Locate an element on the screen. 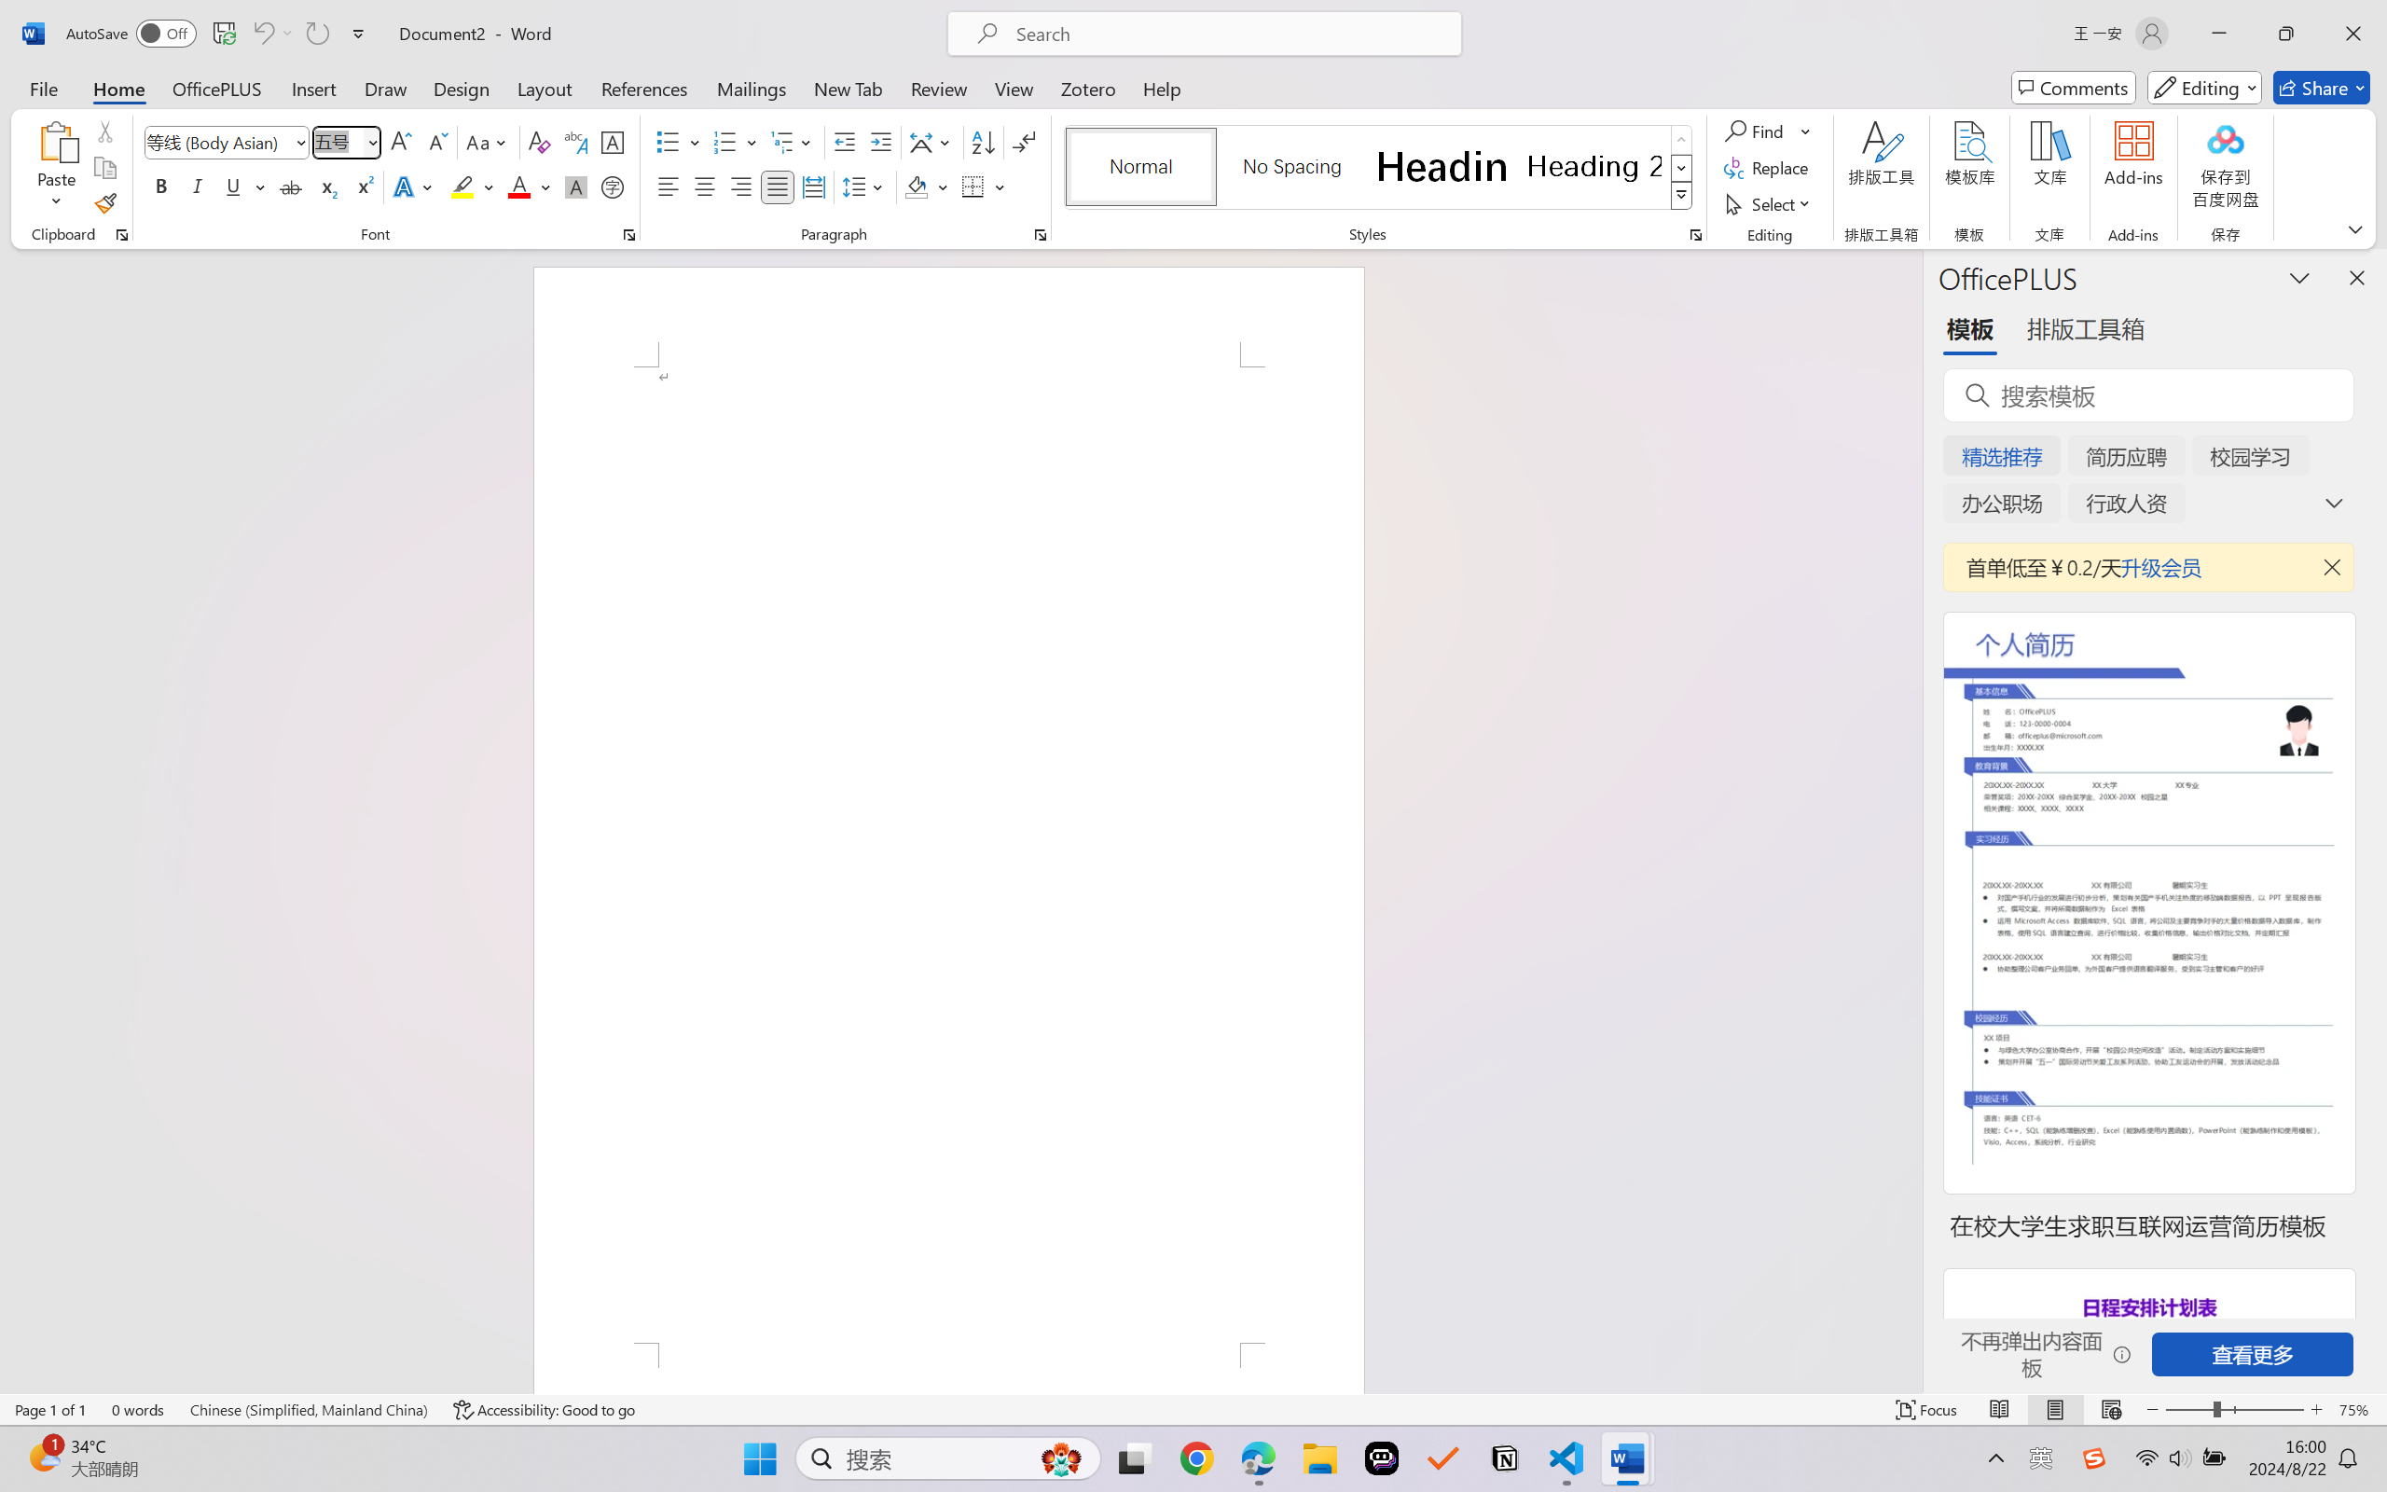 This screenshot has height=1492, width=2387. Page 1 content is located at coordinates (948, 854).